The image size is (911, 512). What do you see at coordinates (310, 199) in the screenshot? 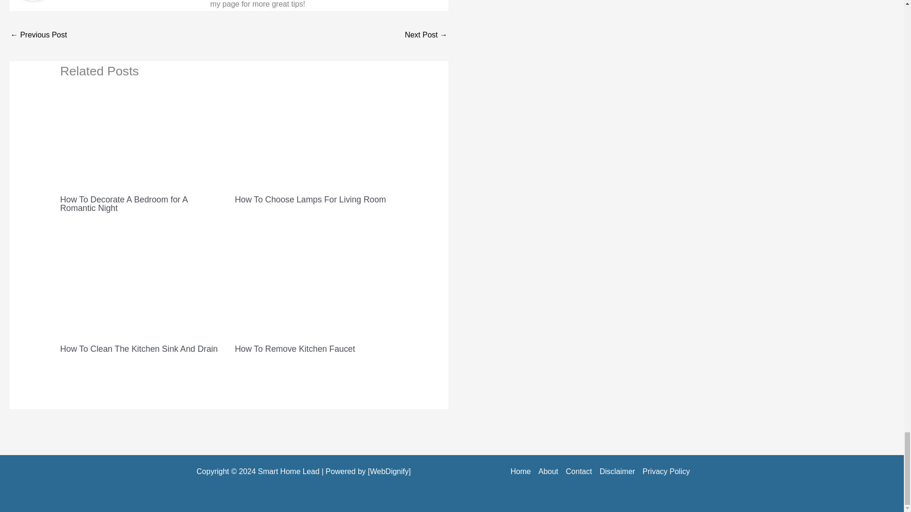
I see `How To Choose Lamps For Living Room` at bounding box center [310, 199].